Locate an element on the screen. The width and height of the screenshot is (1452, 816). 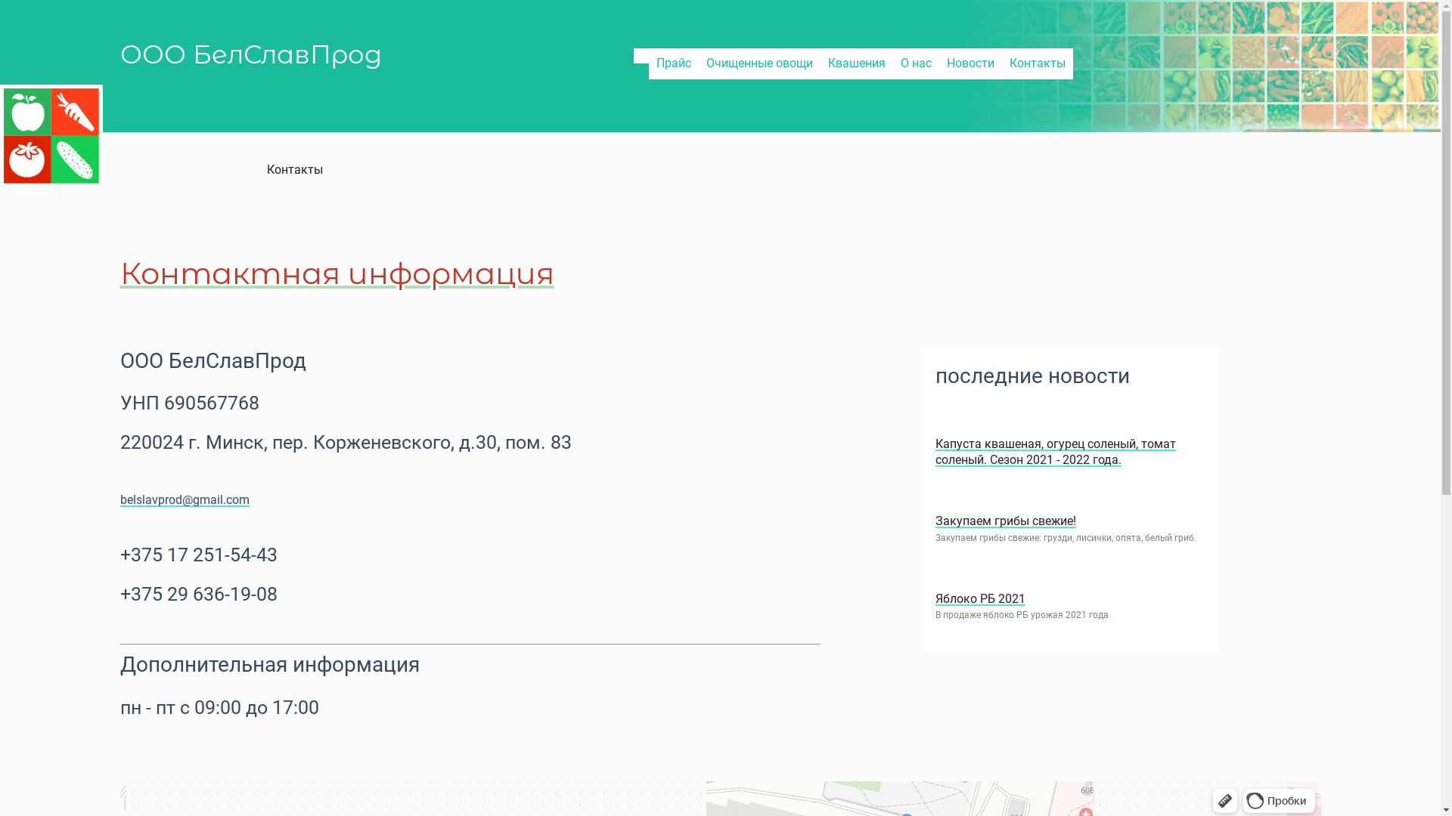
belslavprod@gmail.com is located at coordinates (185, 500).